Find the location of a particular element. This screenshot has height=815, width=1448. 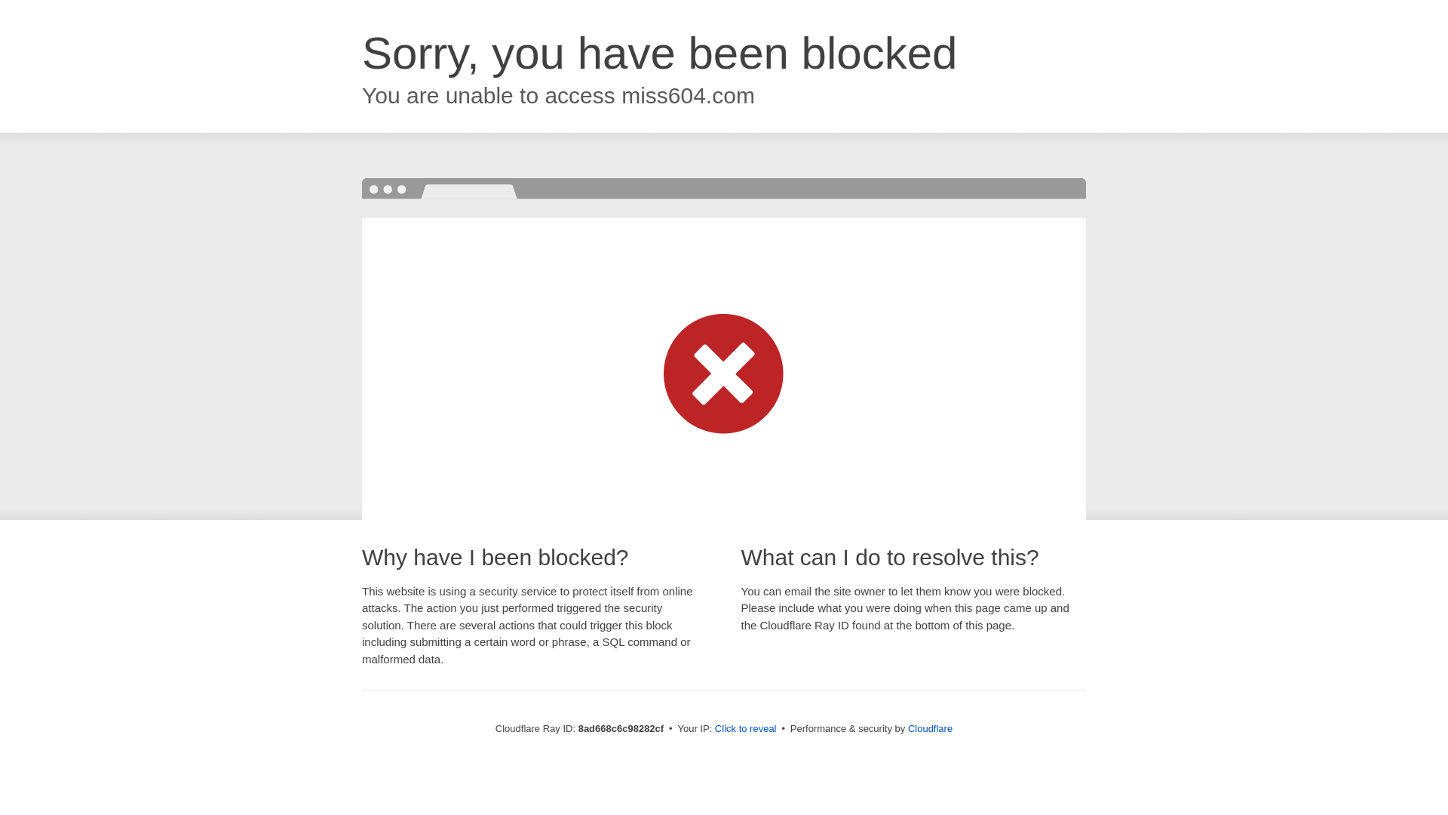

Cloudflare is located at coordinates (930, 728).